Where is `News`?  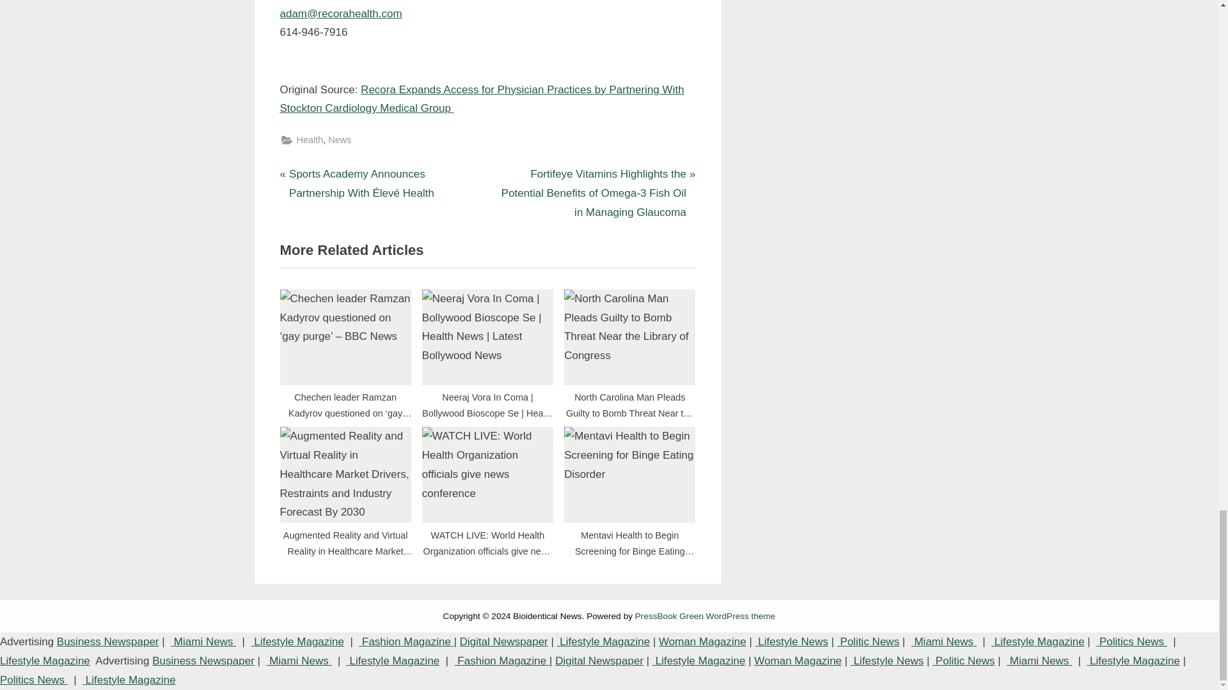 News is located at coordinates (339, 141).